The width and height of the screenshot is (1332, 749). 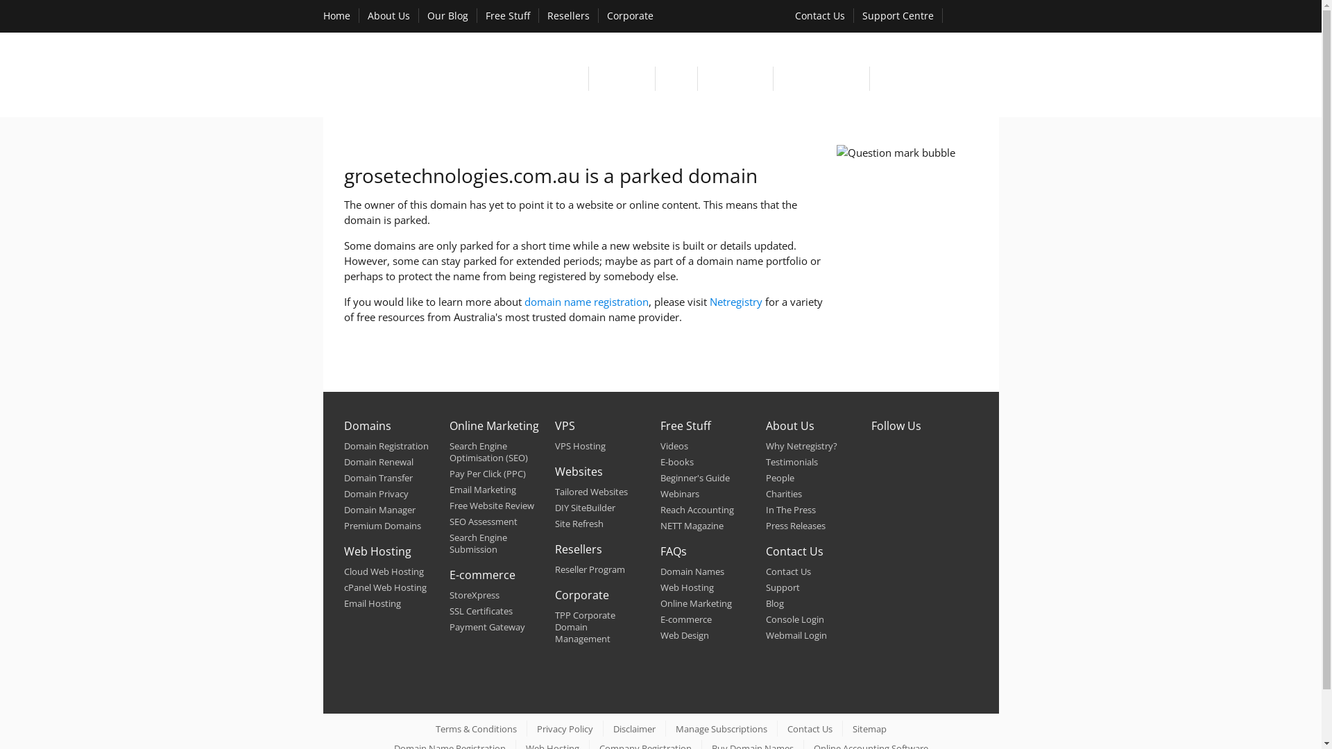 I want to click on Domain Renewal, so click(x=379, y=462).